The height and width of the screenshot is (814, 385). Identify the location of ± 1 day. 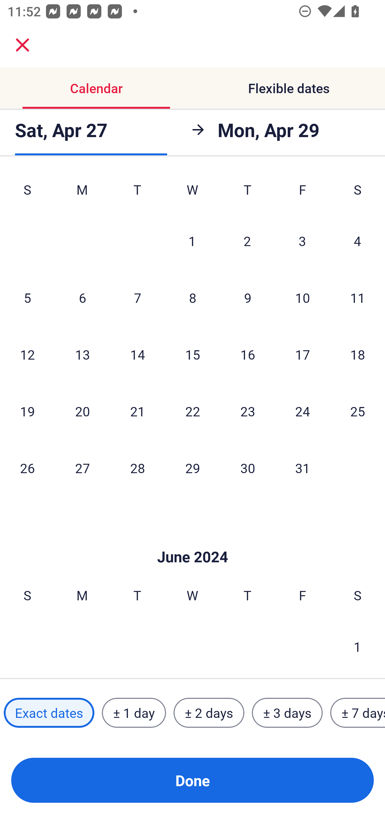
(134, 713).